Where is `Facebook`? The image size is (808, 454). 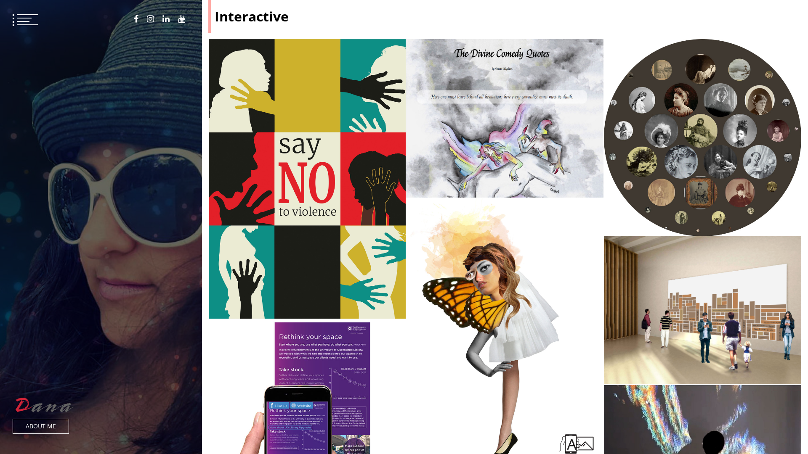
Facebook is located at coordinates (136, 19).